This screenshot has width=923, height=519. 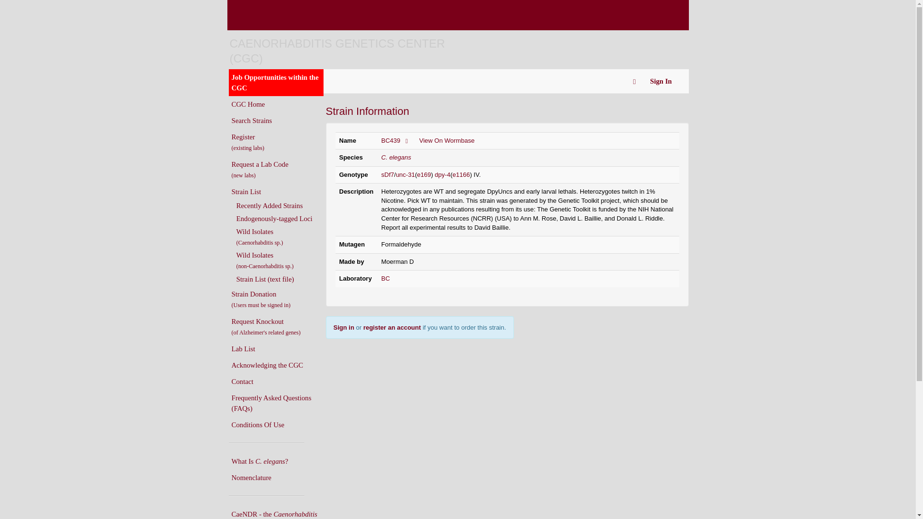 I want to click on e169, so click(x=424, y=175).